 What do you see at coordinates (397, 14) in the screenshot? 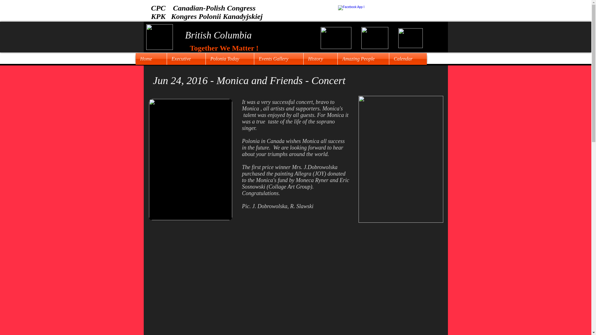
I see `Facebook Like` at bounding box center [397, 14].